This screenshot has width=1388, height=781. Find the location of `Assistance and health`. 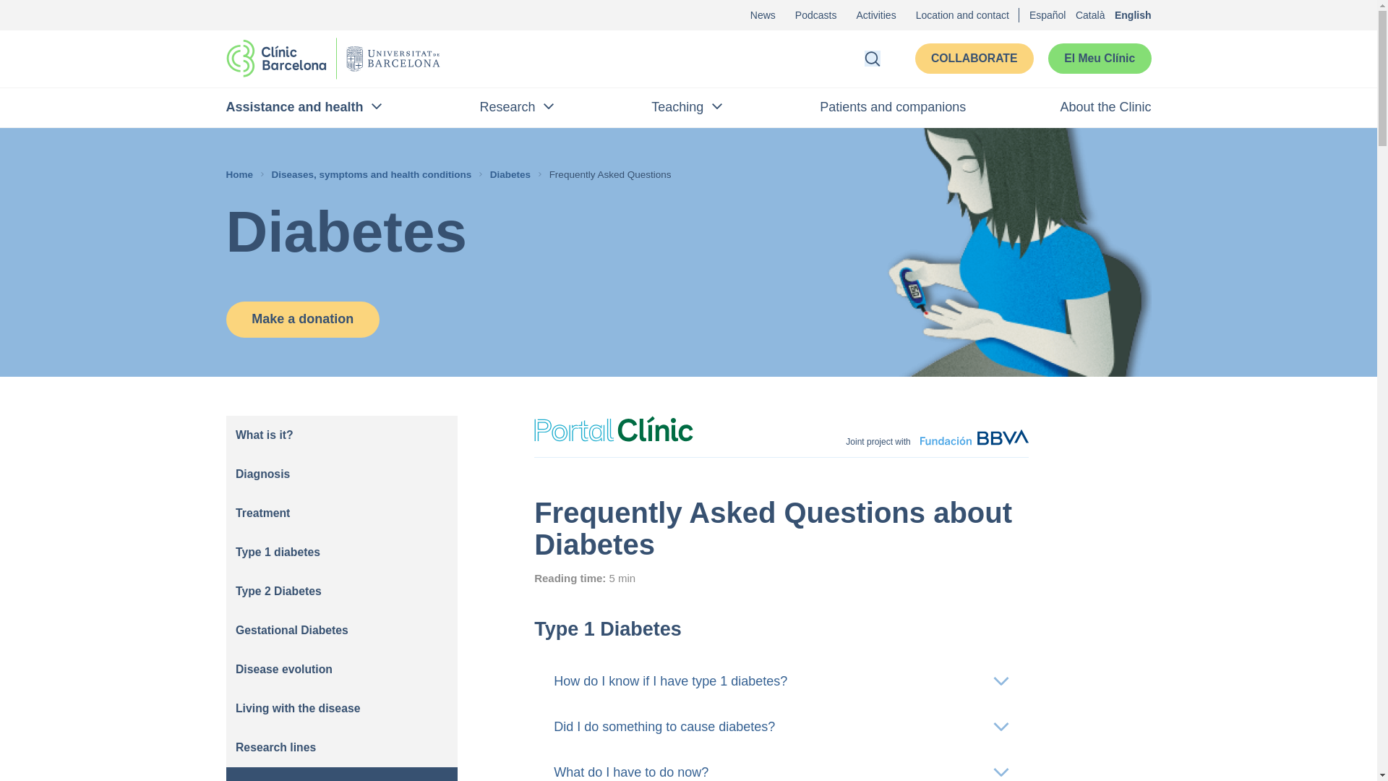

Assistance and health is located at coordinates (305, 107).